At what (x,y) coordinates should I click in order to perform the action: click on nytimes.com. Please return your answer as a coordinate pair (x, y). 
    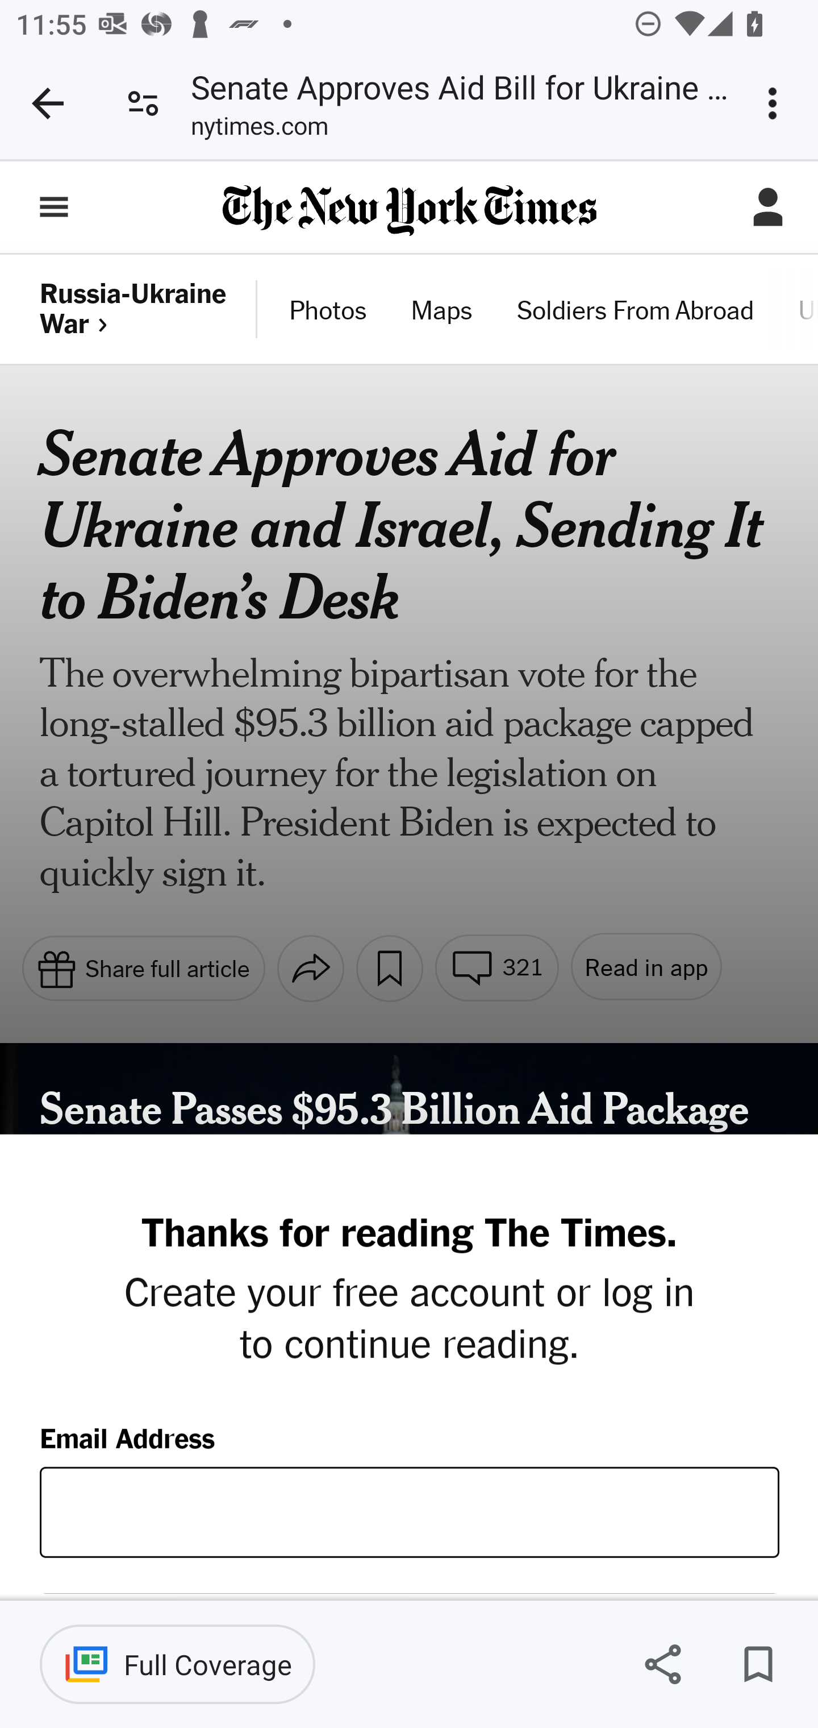
    Looking at the image, I should click on (259, 130).